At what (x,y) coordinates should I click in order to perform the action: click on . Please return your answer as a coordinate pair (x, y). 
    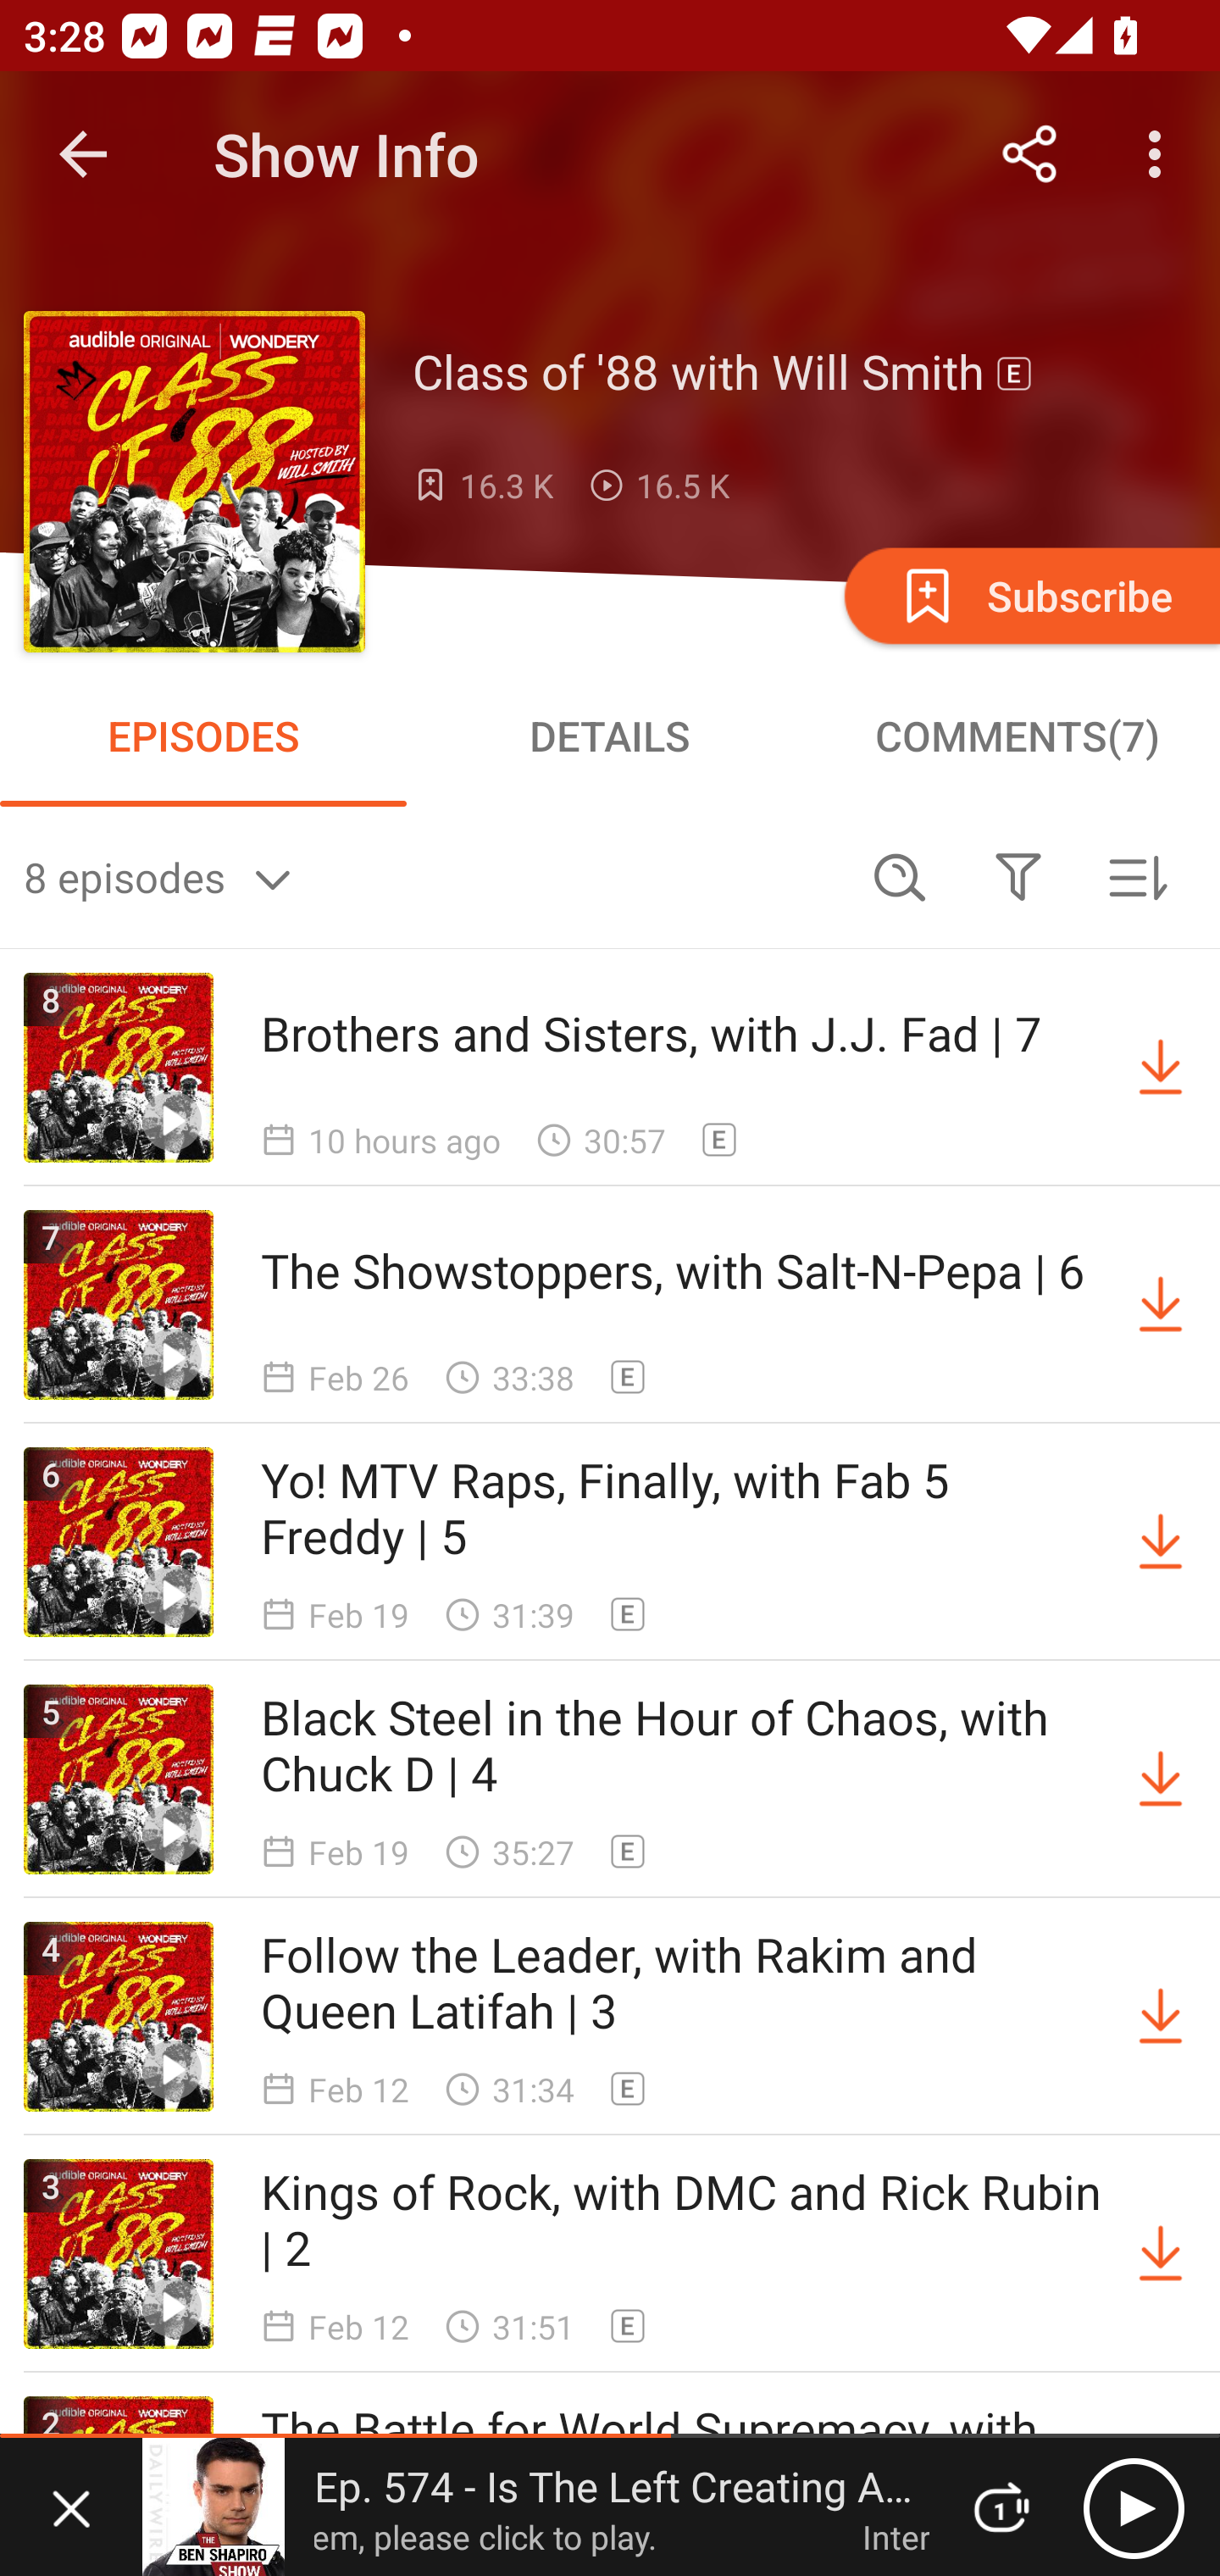
    Looking at the image, I should click on (1018, 876).